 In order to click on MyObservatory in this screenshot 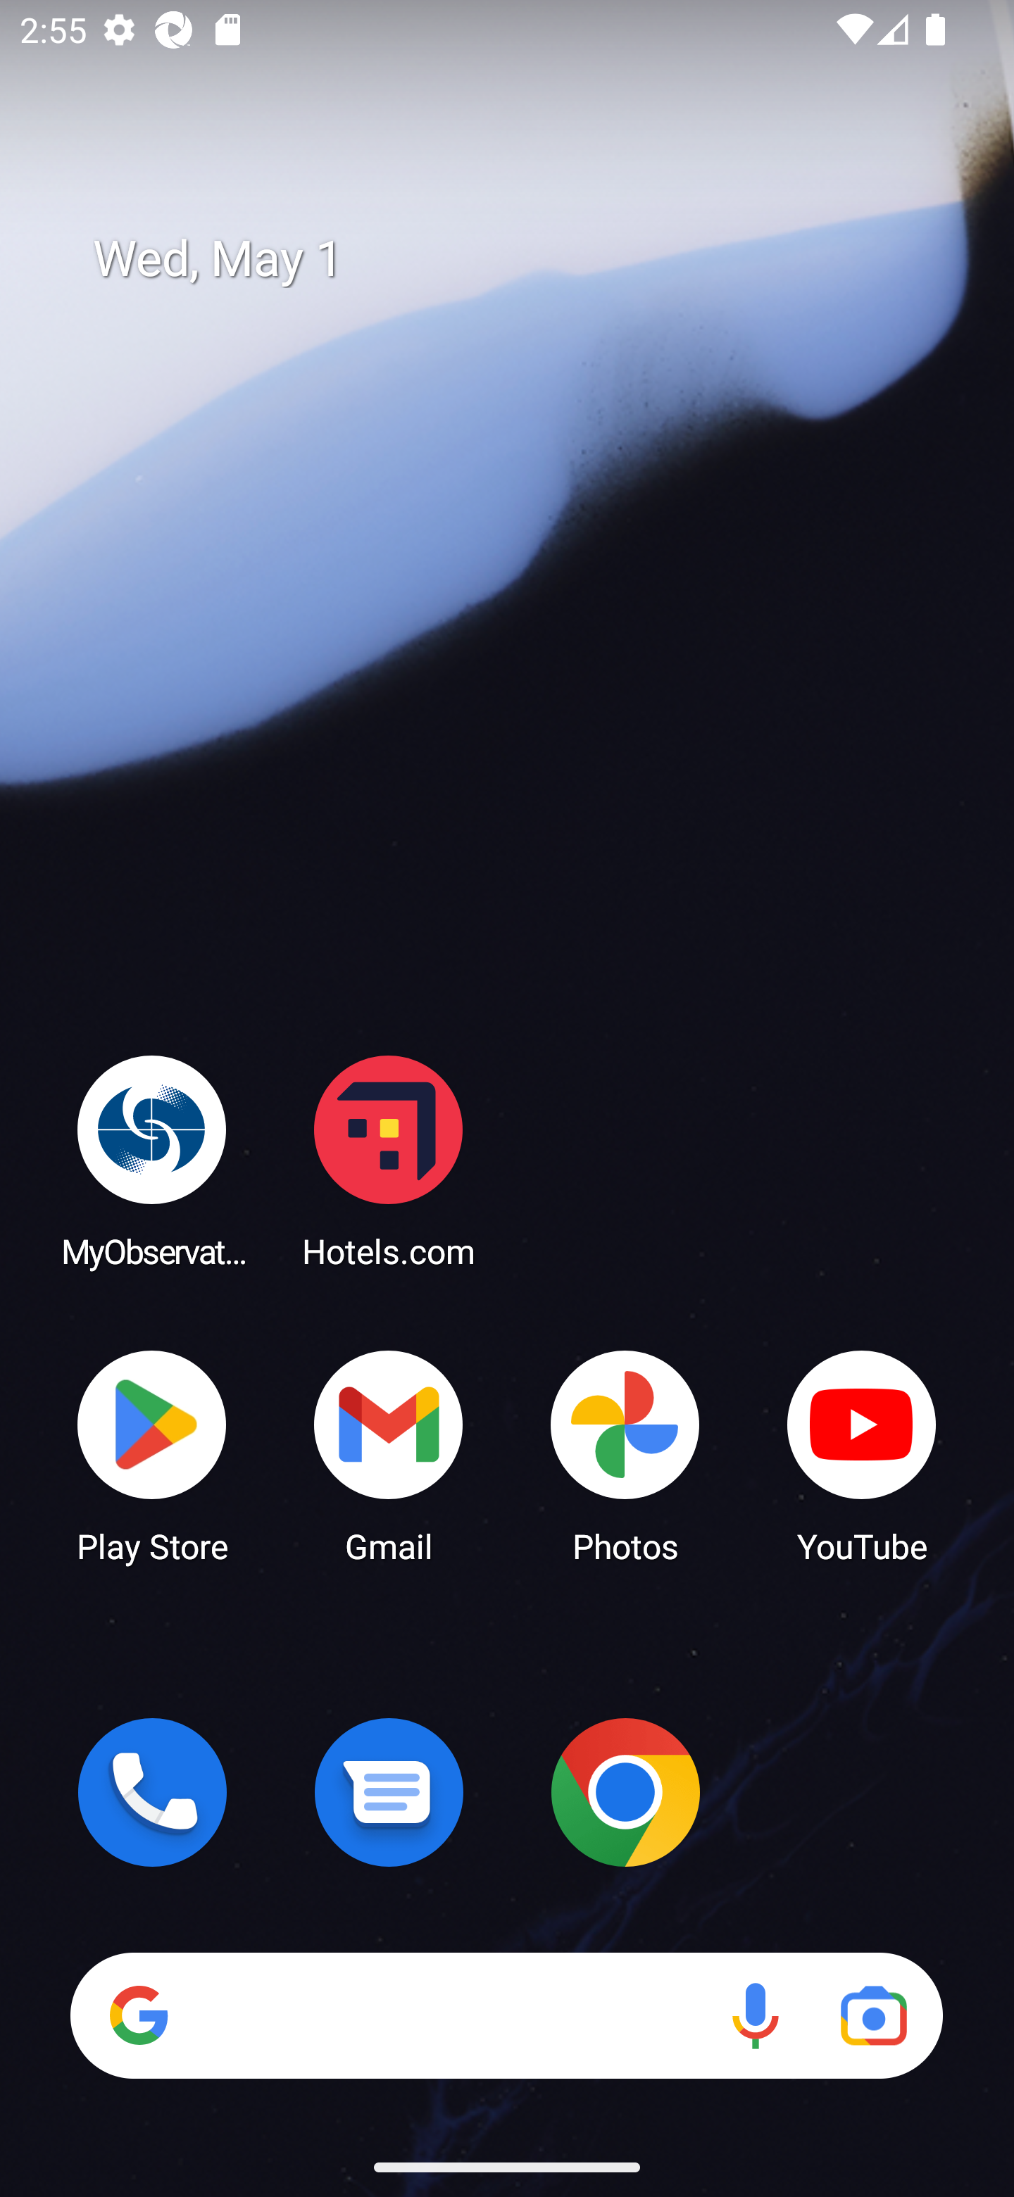, I will do `click(152, 1160)`.